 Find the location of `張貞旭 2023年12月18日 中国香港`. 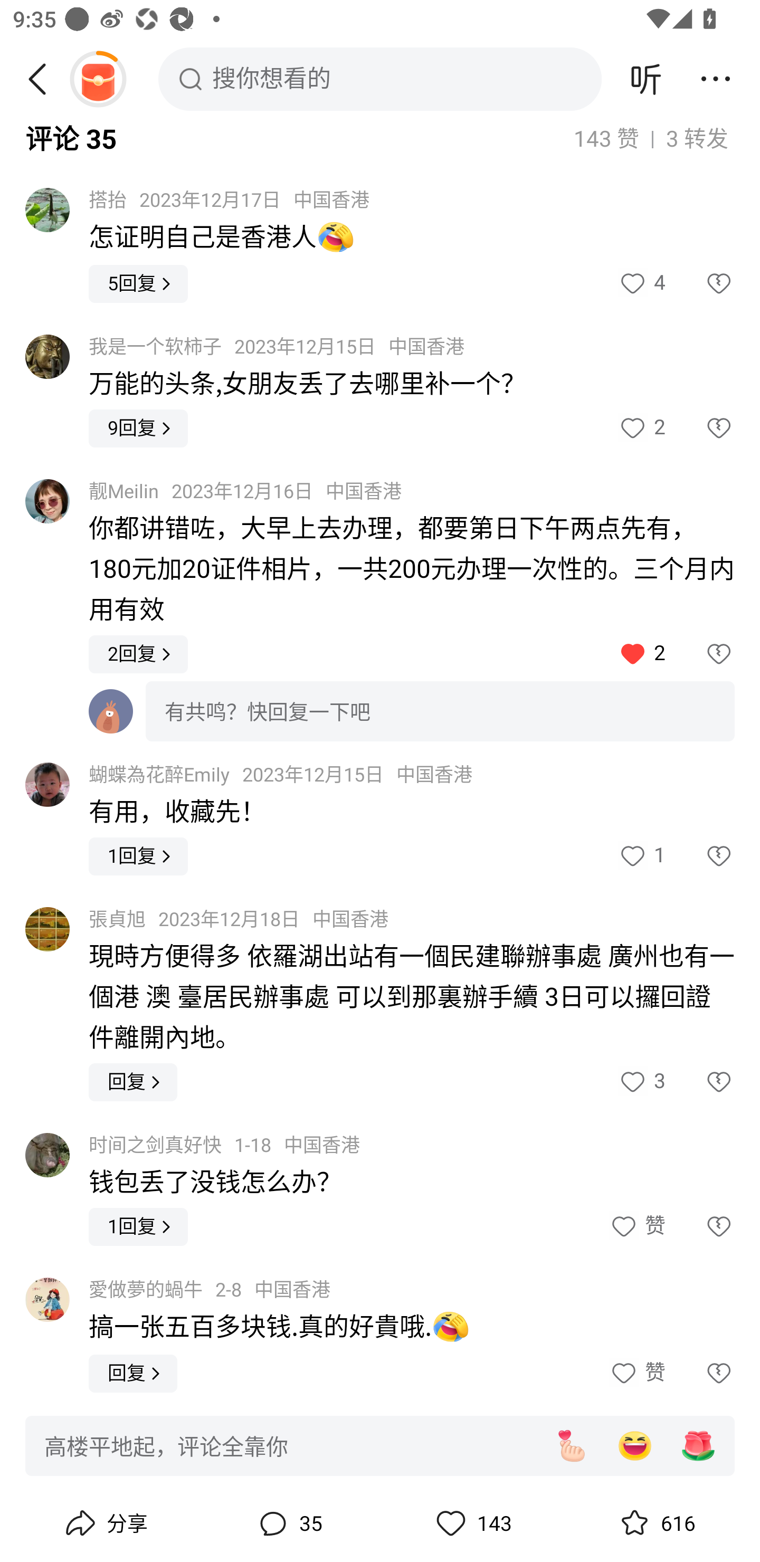

張貞旭 2023年12月18日 中国香港 is located at coordinates (239, 920).